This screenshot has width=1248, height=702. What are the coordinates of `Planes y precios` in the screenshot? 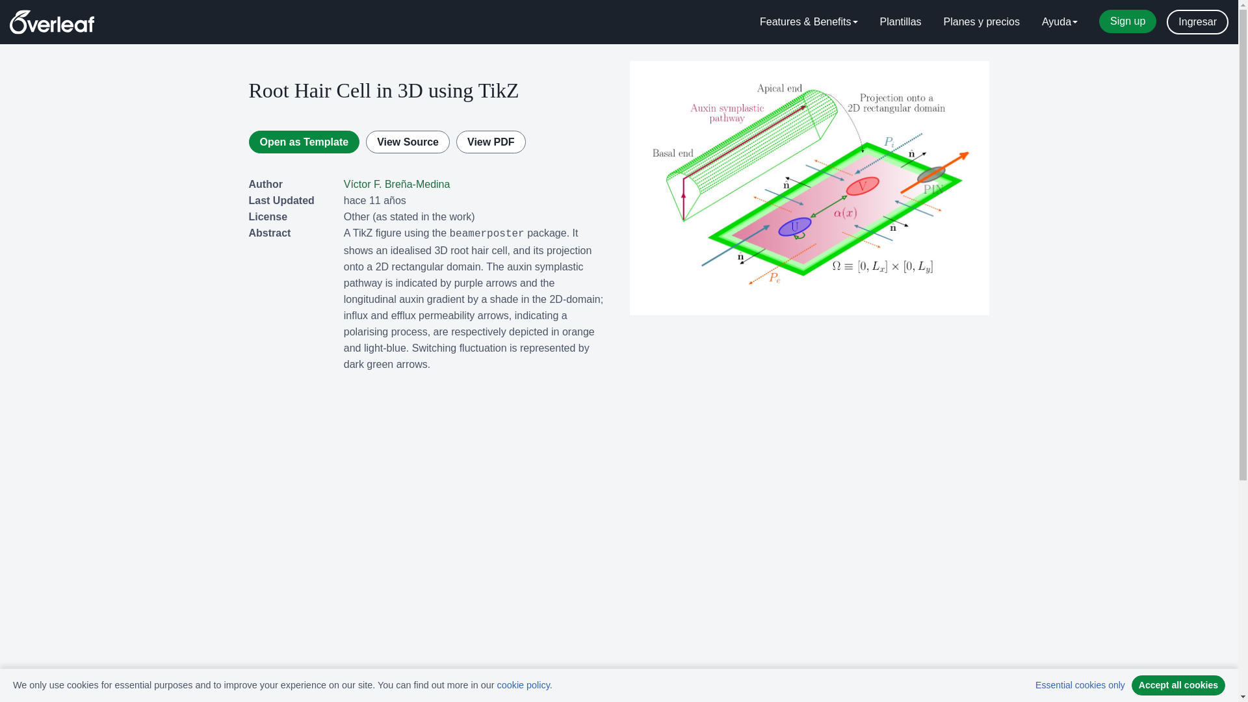 It's located at (981, 22).